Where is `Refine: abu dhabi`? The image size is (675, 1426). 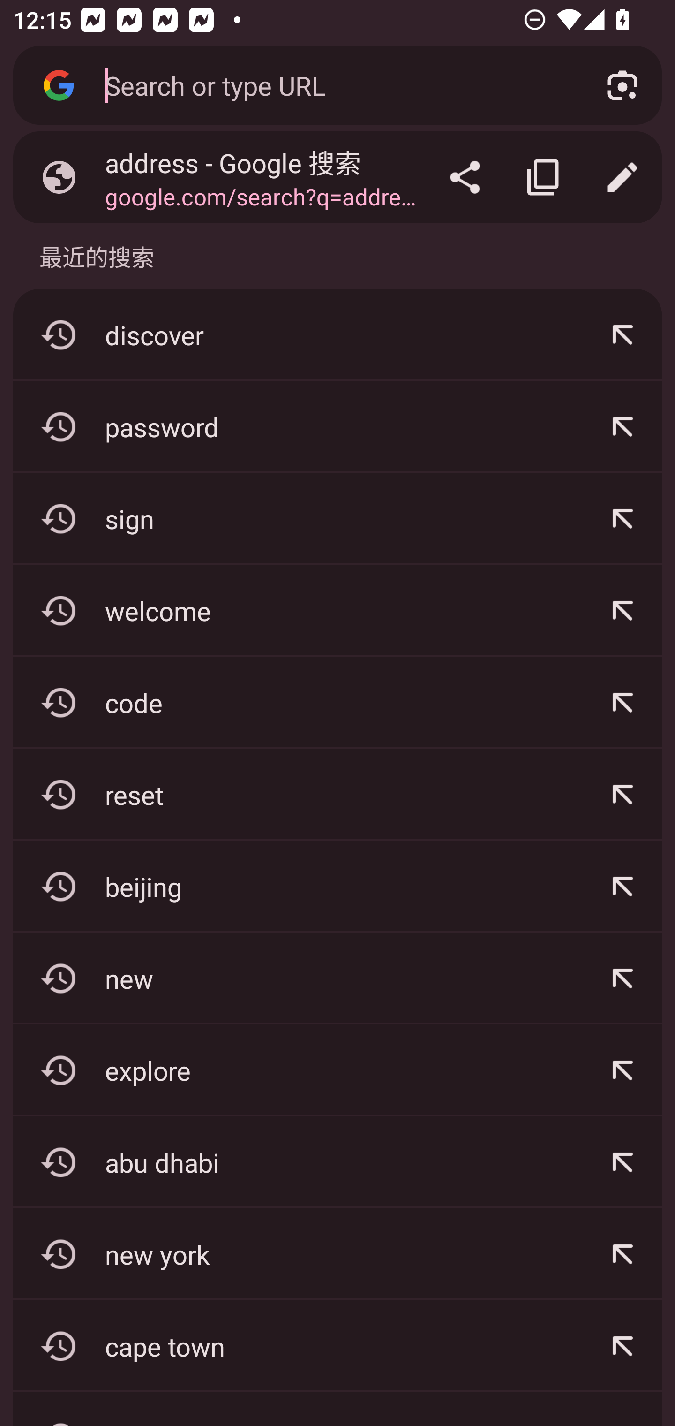
Refine: abu dhabi is located at coordinates (622, 1162).